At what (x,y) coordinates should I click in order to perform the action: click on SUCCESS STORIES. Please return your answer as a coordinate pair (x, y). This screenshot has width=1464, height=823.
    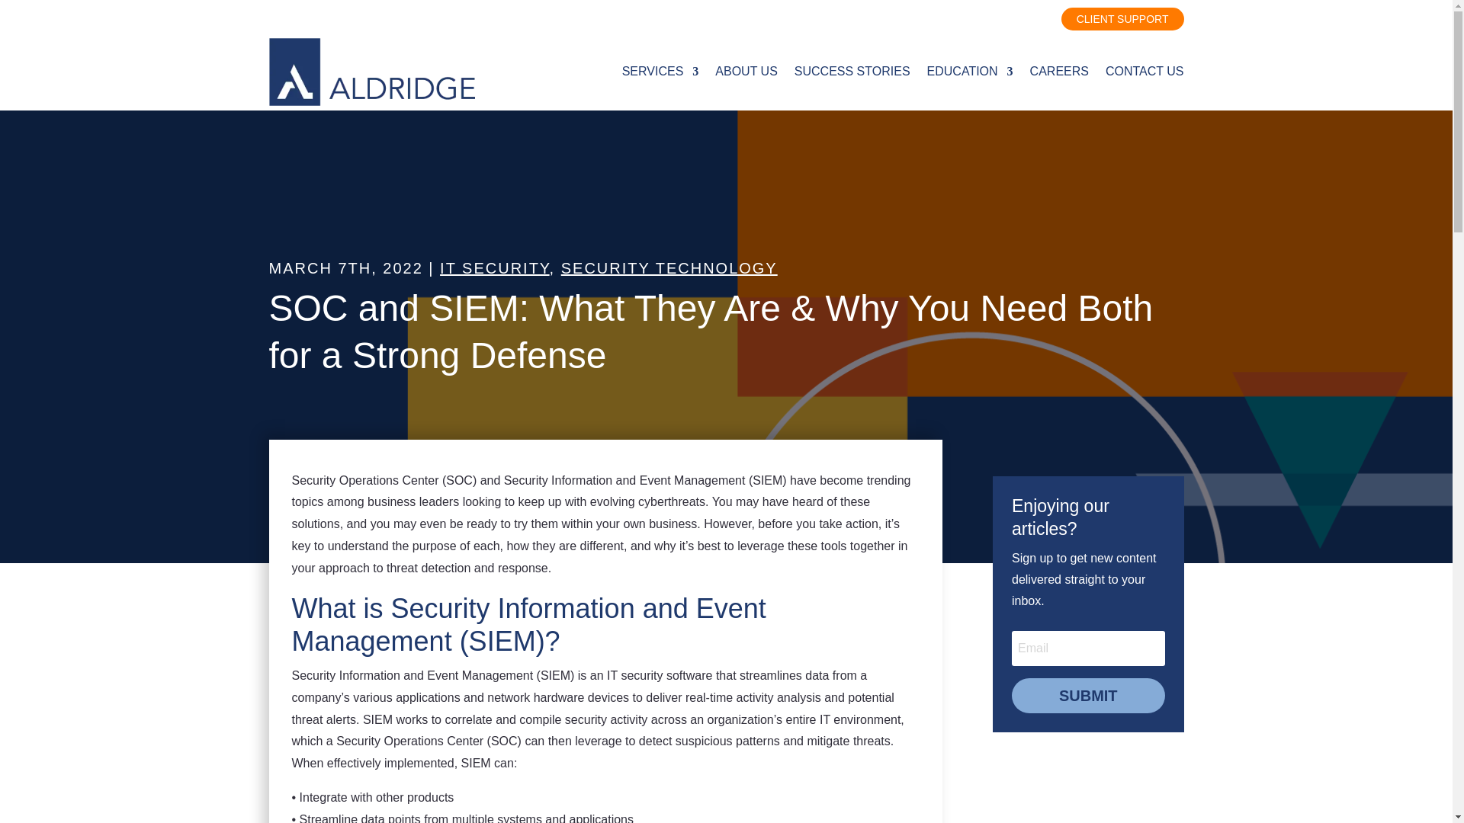
    Looking at the image, I should click on (852, 72).